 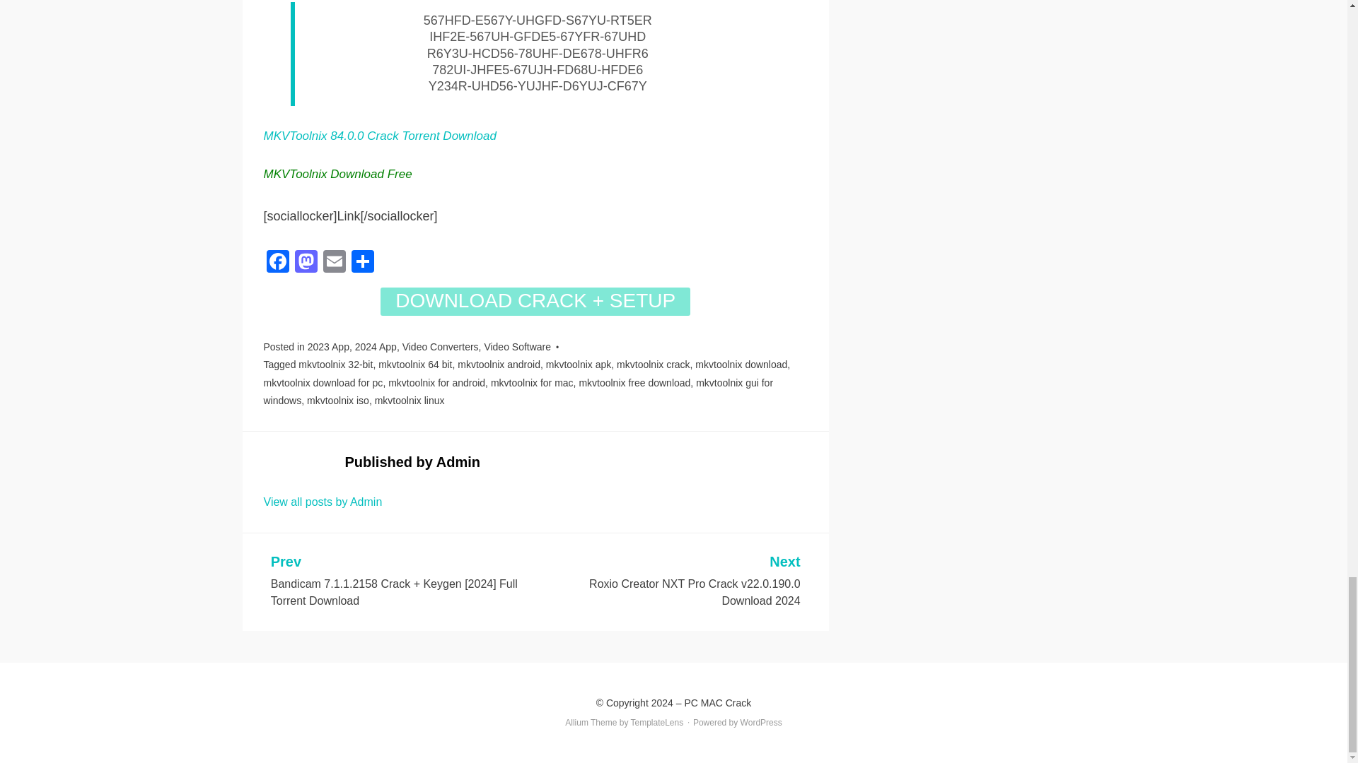 What do you see at coordinates (277, 263) in the screenshot?
I see `Facebook` at bounding box center [277, 263].